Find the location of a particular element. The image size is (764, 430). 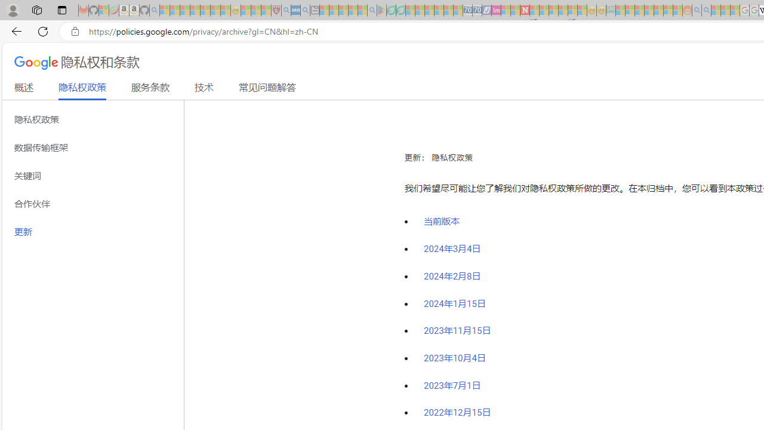

14 Common Myths Debunked By Scientific Facts - Sleeping is located at coordinates (544, 11).